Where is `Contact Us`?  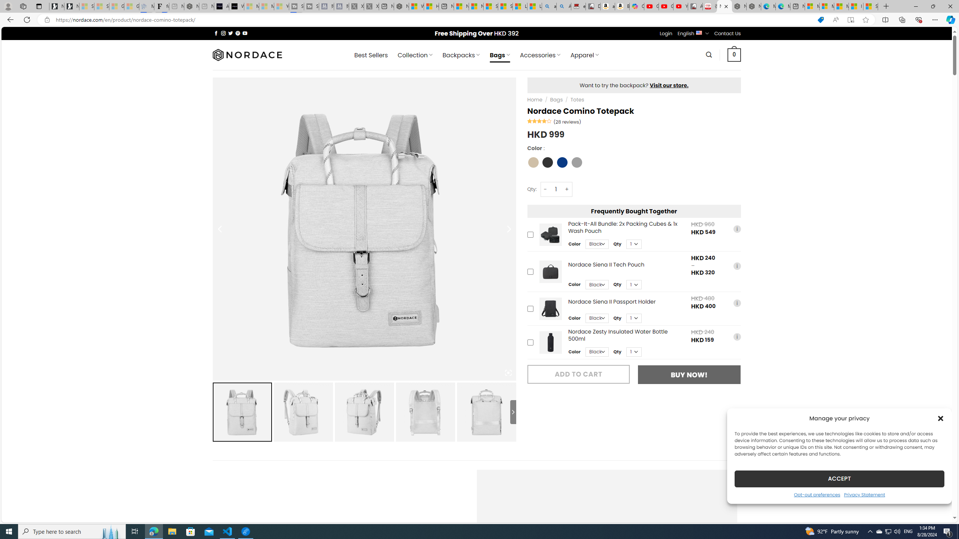
Contact Us is located at coordinates (727, 33).